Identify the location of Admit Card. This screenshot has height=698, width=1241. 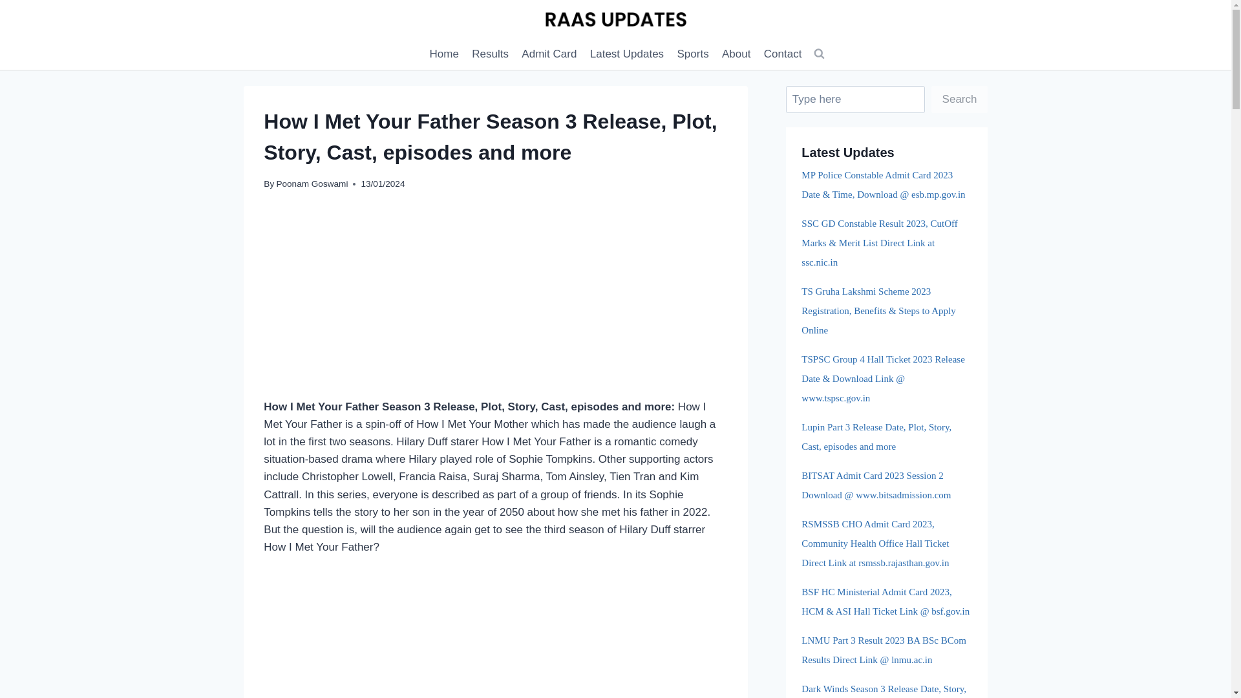
(549, 54).